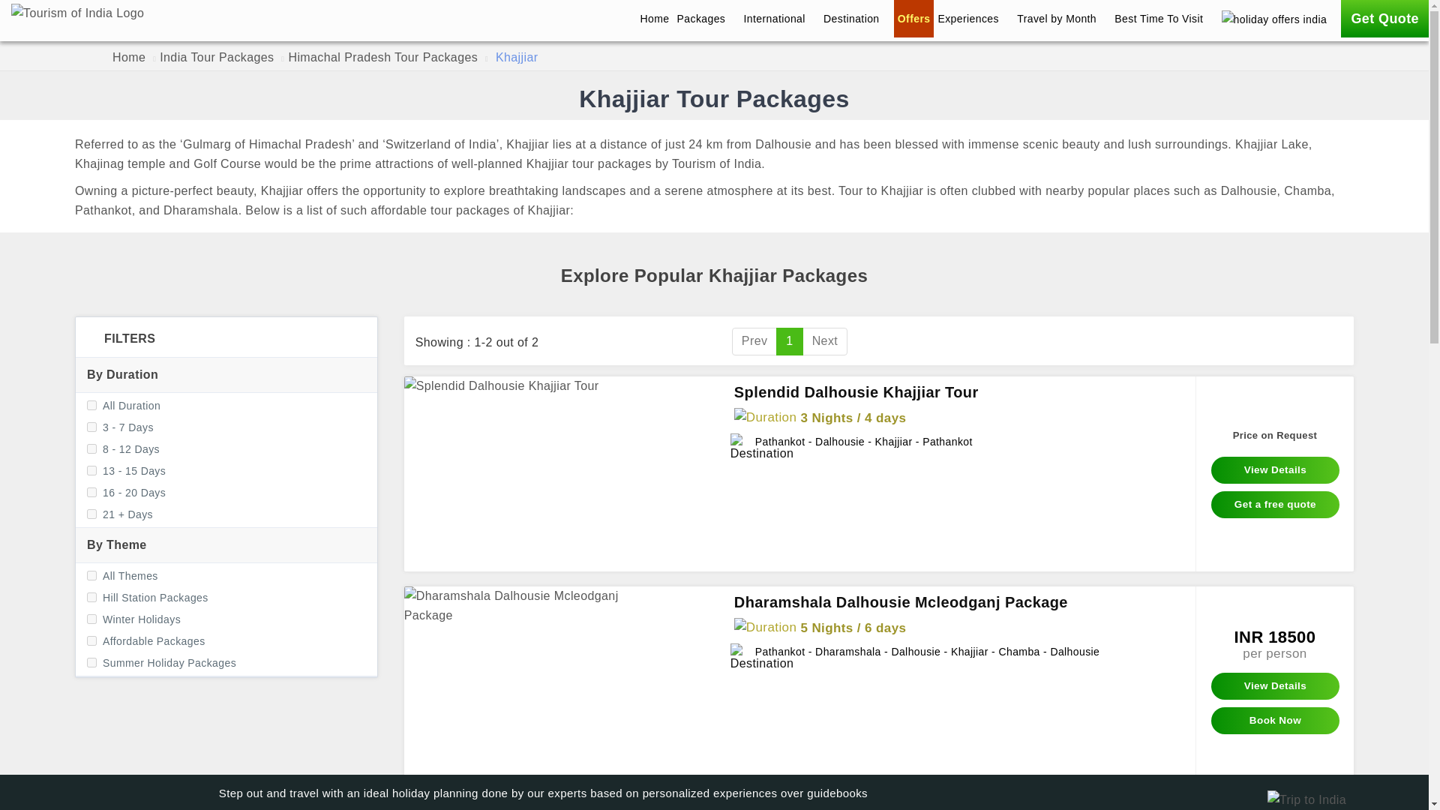 This screenshot has height=810, width=1440. Describe the element at coordinates (91, 470) in the screenshot. I see `3` at that location.